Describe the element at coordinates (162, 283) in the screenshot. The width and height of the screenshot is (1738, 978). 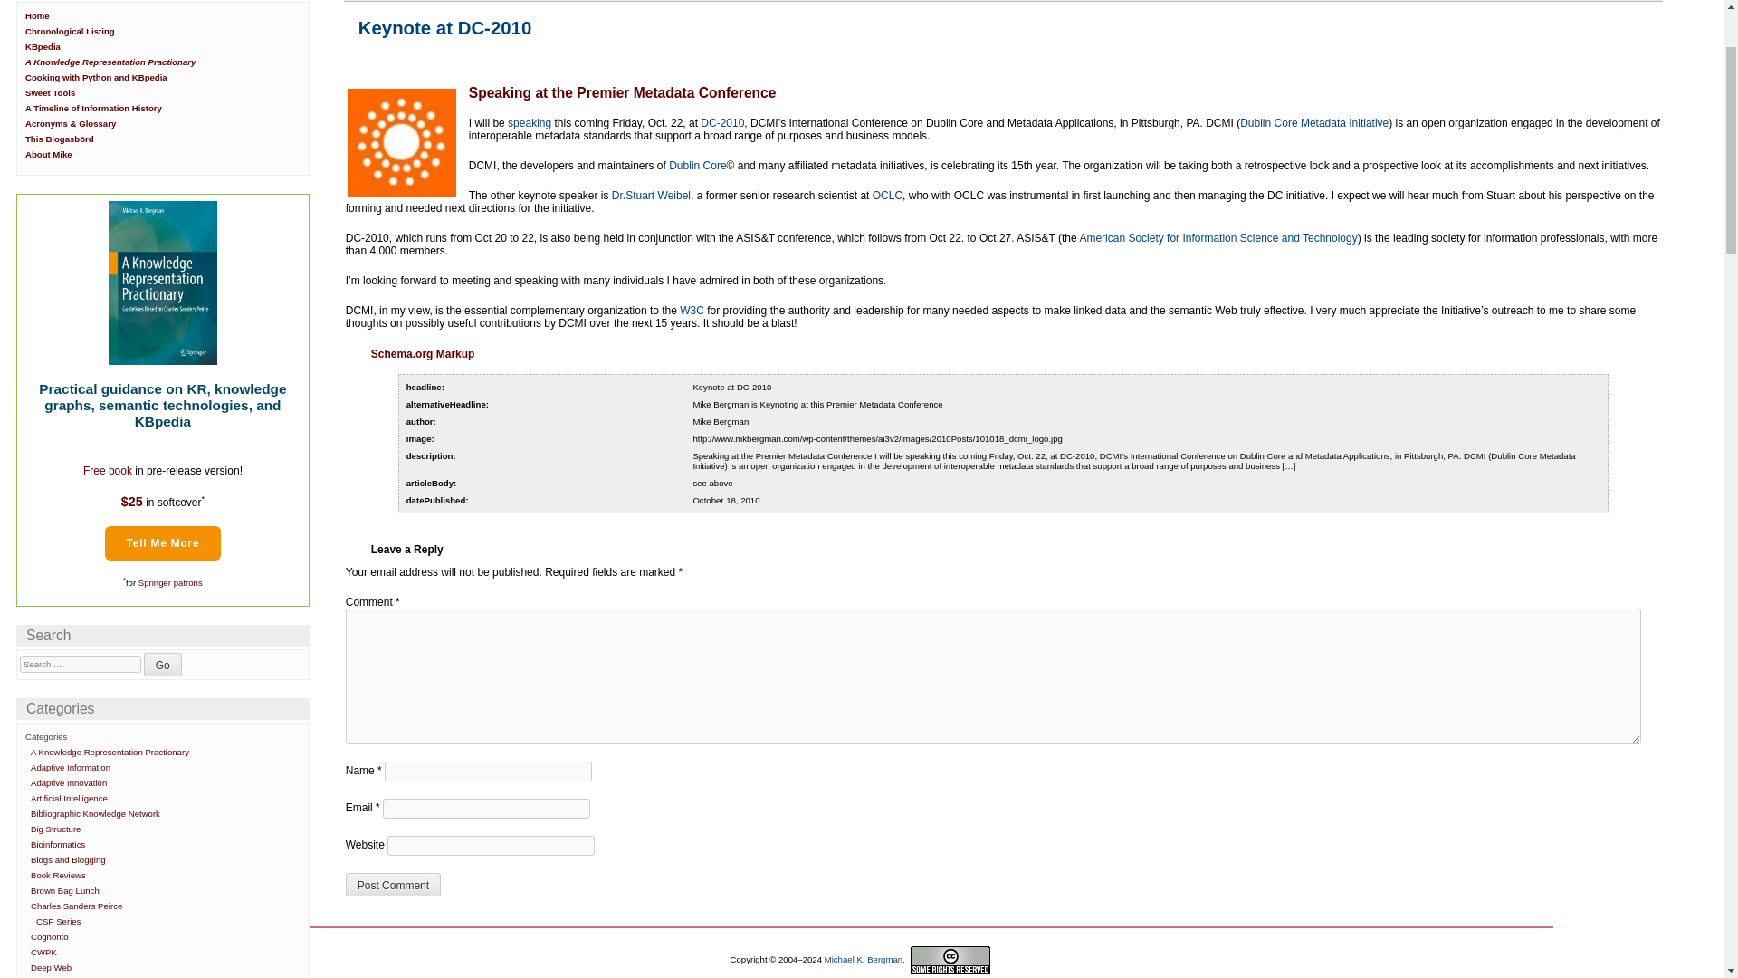
I see `A Knowledge Representation Practionary` at that location.